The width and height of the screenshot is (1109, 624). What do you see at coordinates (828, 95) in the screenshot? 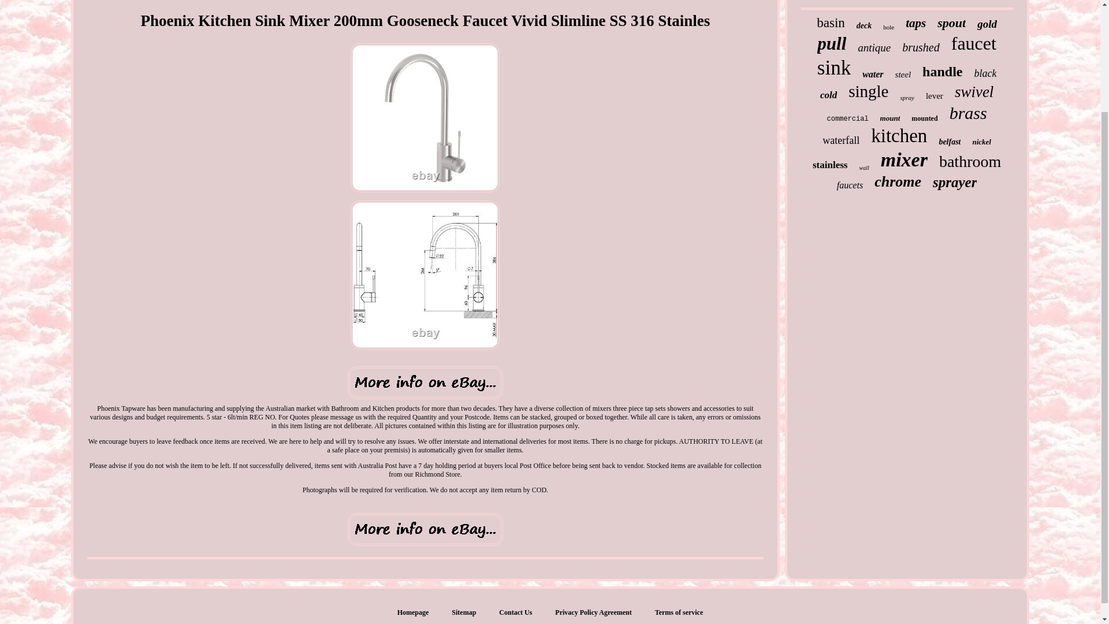
I see `cold` at bounding box center [828, 95].